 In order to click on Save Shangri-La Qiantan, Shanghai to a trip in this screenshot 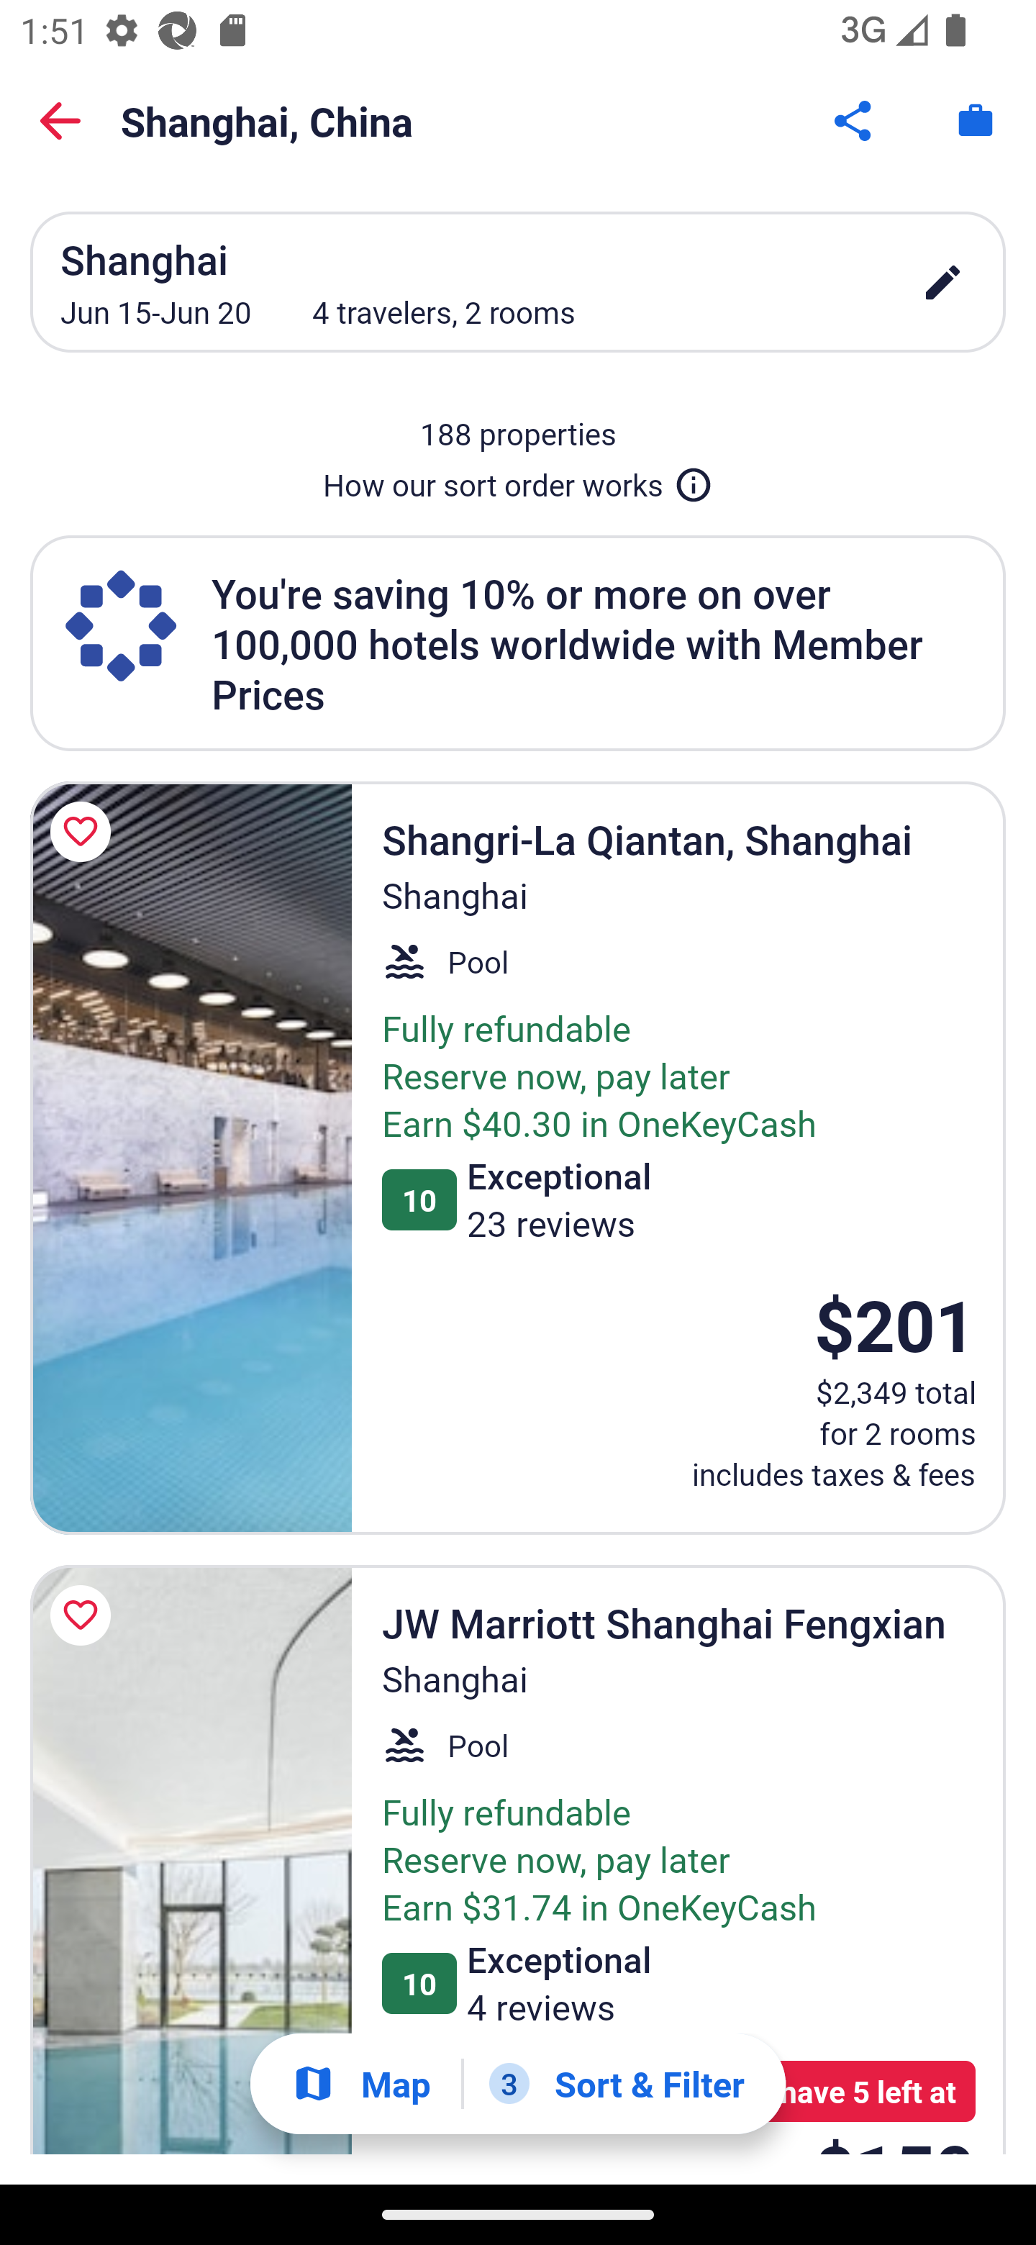, I will do `click(85, 832)`.